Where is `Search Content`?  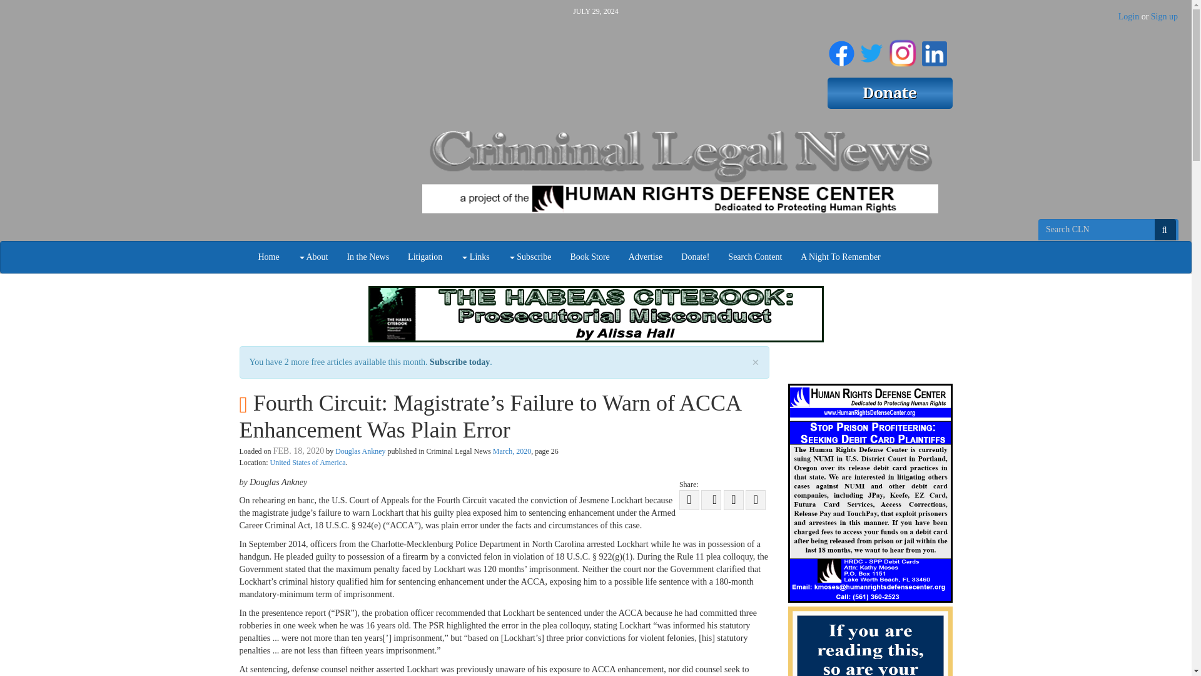 Search Content is located at coordinates (754, 257).